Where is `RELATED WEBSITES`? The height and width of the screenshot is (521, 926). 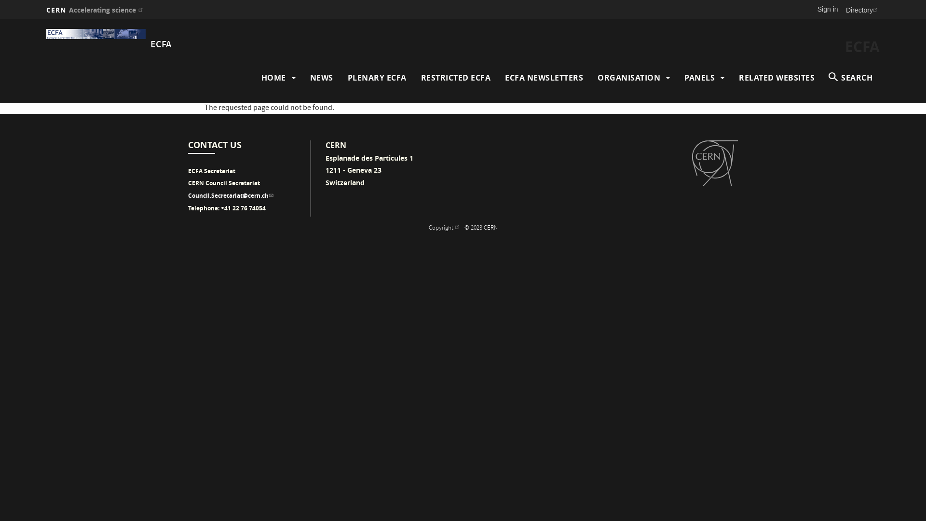 RELATED WEBSITES is located at coordinates (776, 78).